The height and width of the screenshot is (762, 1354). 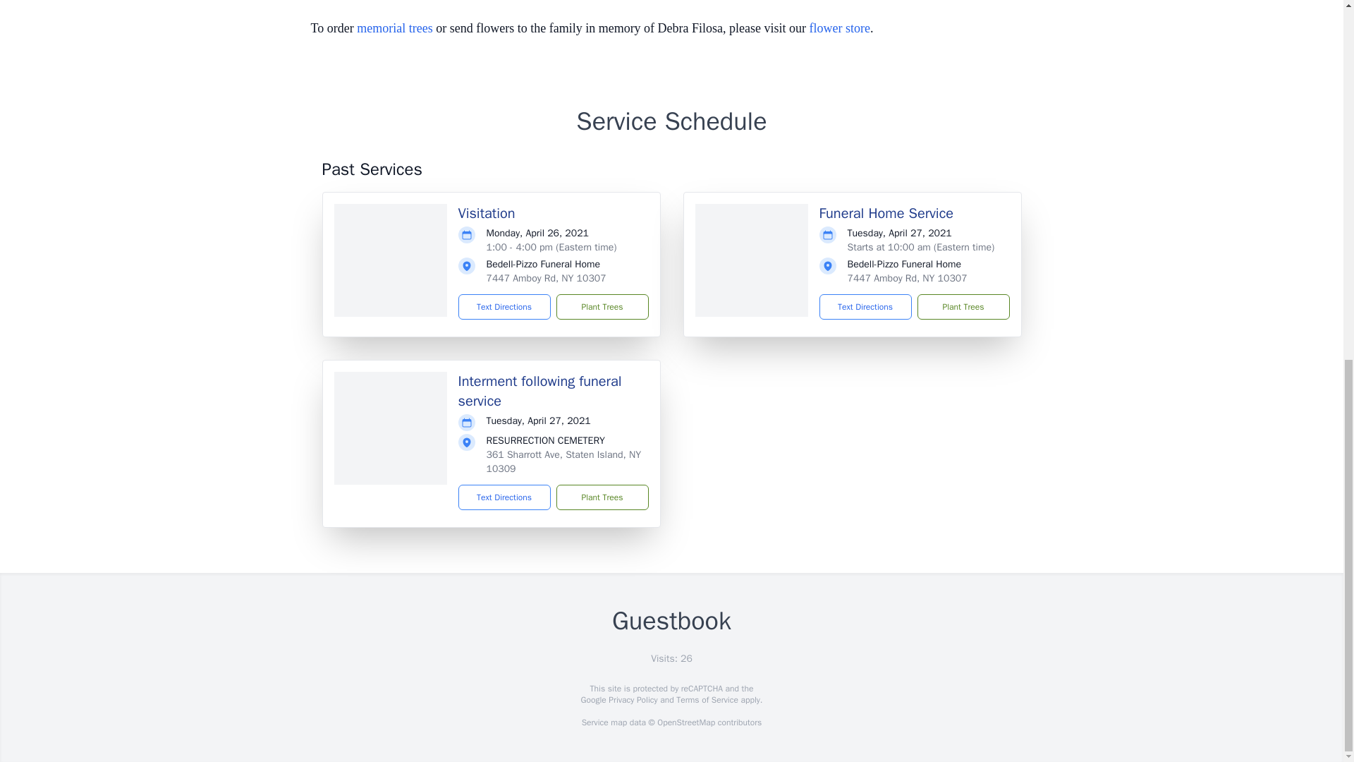 What do you see at coordinates (840, 28) in the screenshot?
I see `flower store` at bounding box center [840, 28].